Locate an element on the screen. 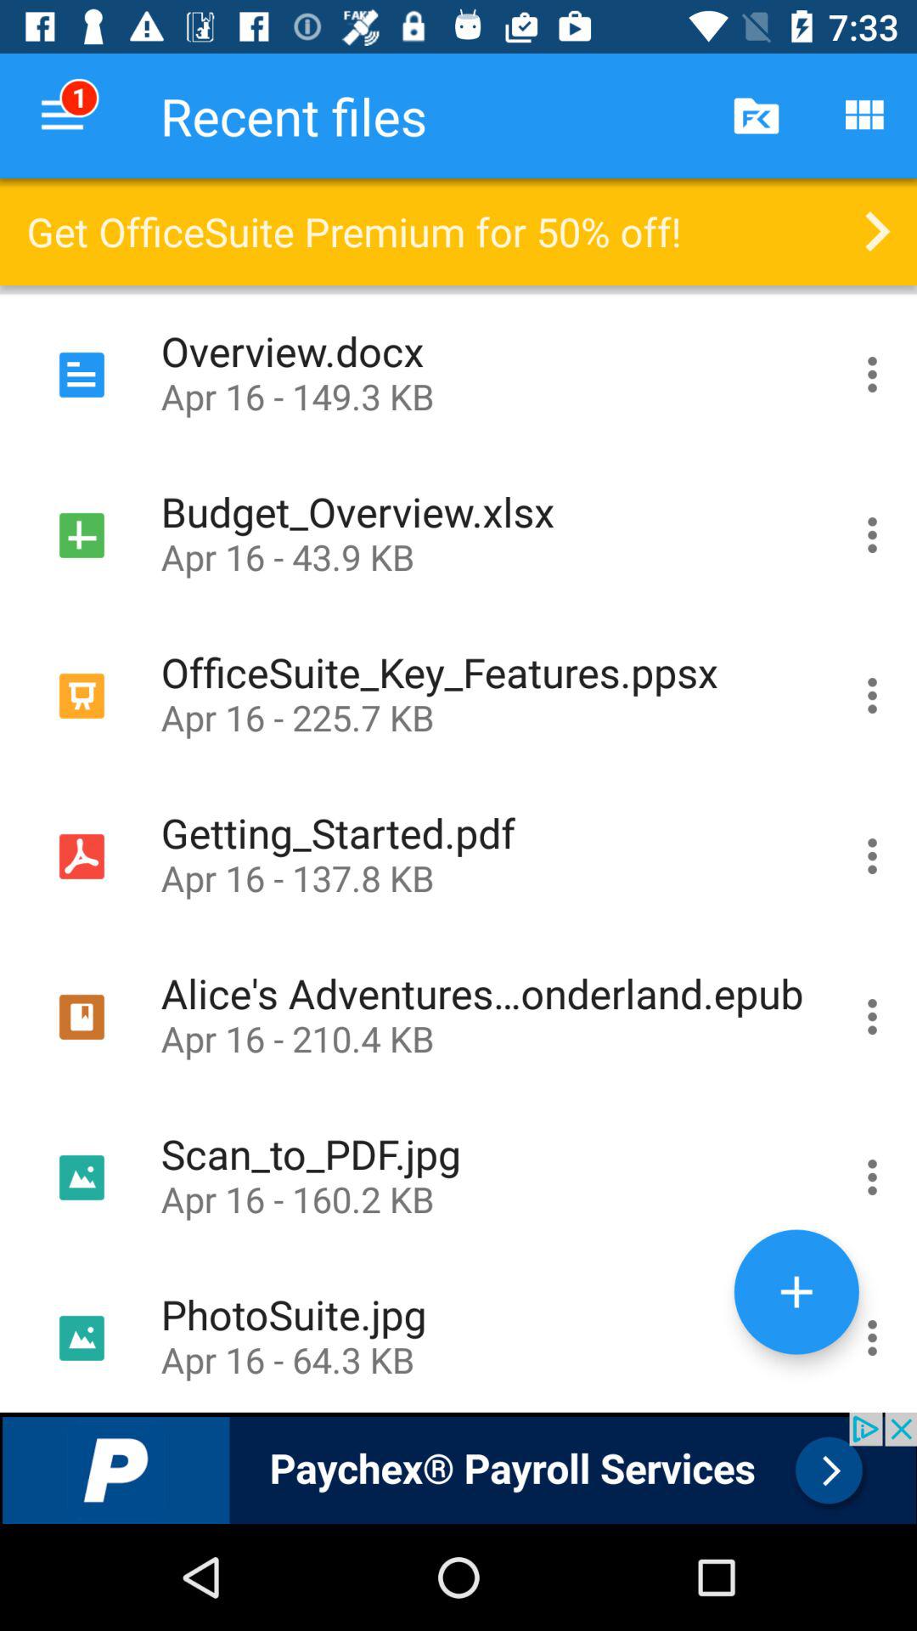  view file is located at coordinates (873, 374).